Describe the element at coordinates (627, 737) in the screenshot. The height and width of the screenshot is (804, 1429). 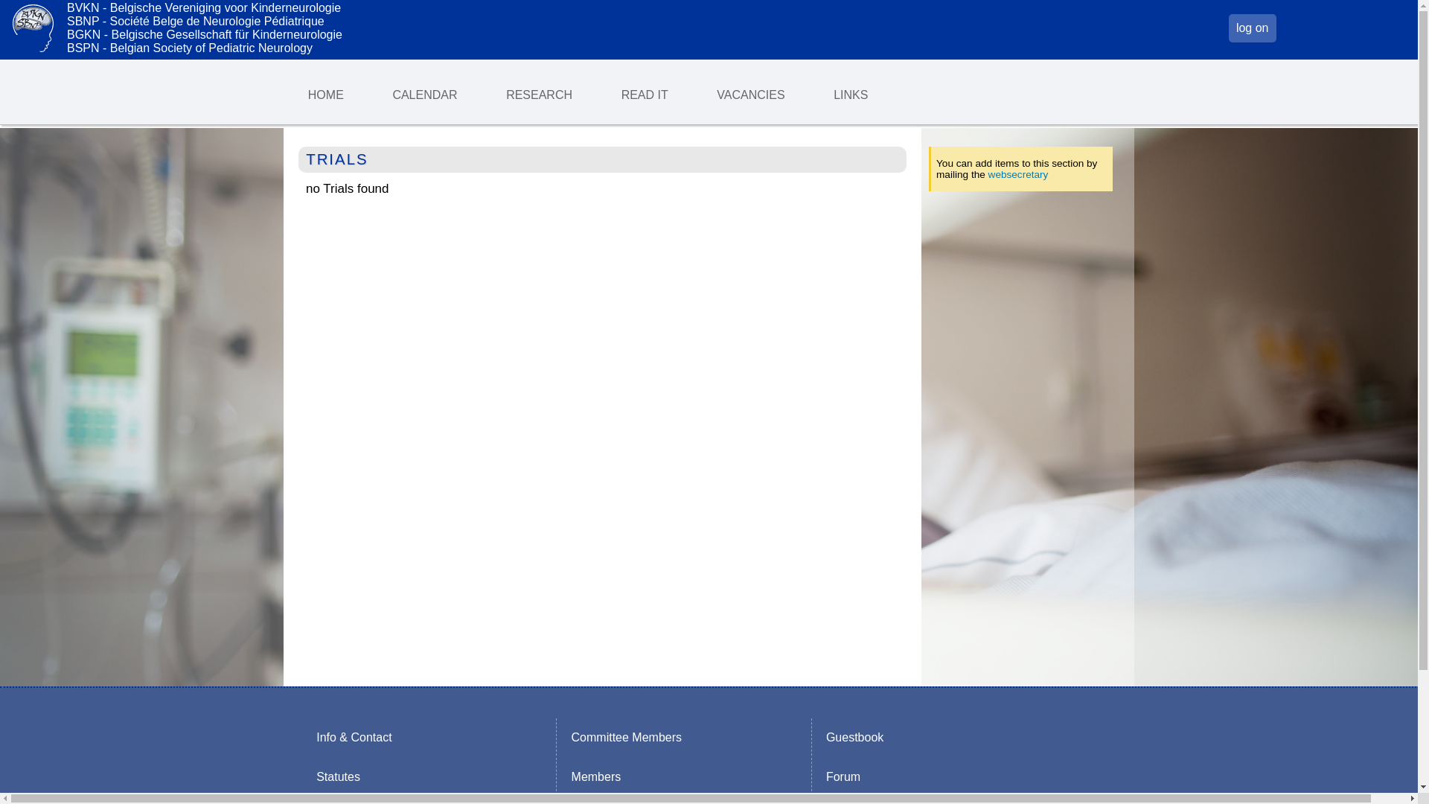
I see `Committee Members` at that location.